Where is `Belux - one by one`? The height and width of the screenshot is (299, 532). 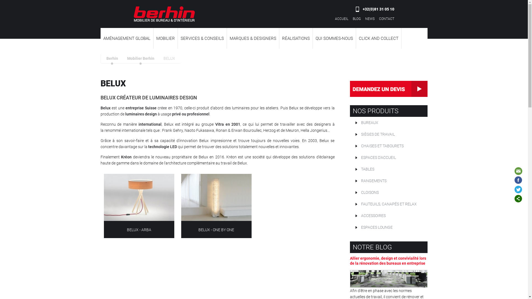 Belux - one by one is located at coordinates (216, 197).